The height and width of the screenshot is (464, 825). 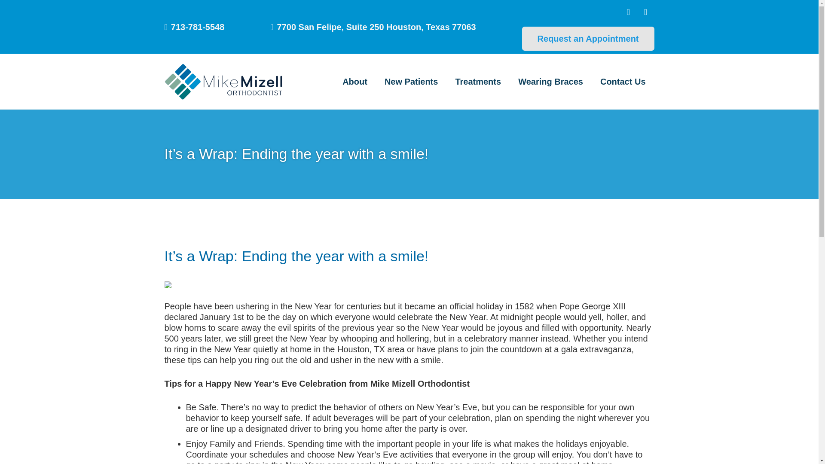 What do you see at coordinates (411, 82) in the screenshot?
I see `New Patients` at bounding box center [411, 82].